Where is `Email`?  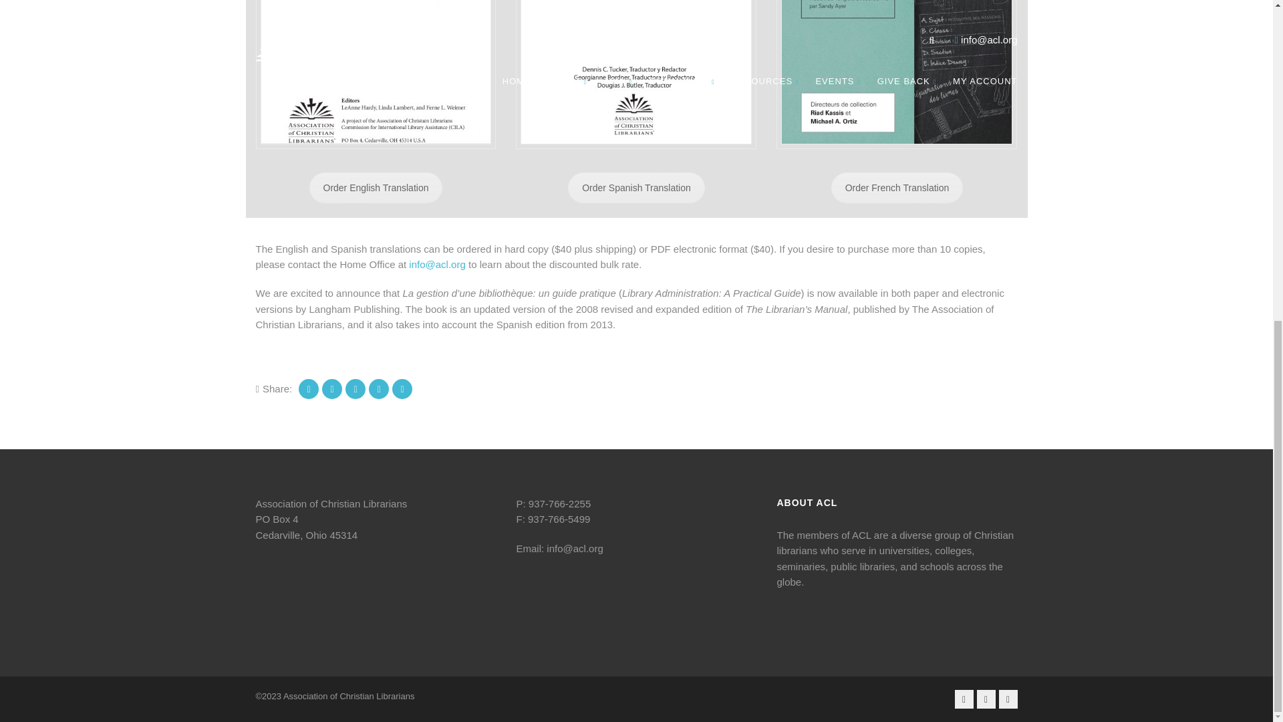
Email is located at coordinates (402, 389).